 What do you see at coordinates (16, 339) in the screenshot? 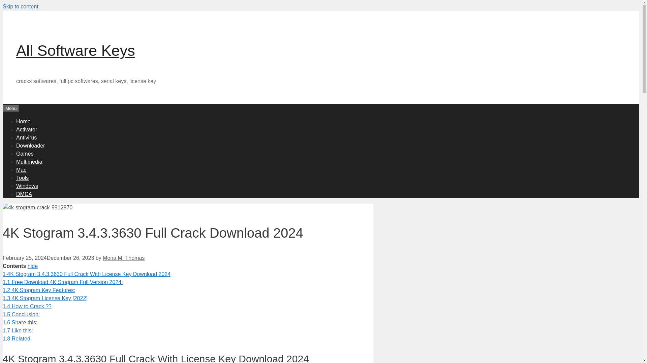
I see `1.8 Related` at bounding box center [16, 339].